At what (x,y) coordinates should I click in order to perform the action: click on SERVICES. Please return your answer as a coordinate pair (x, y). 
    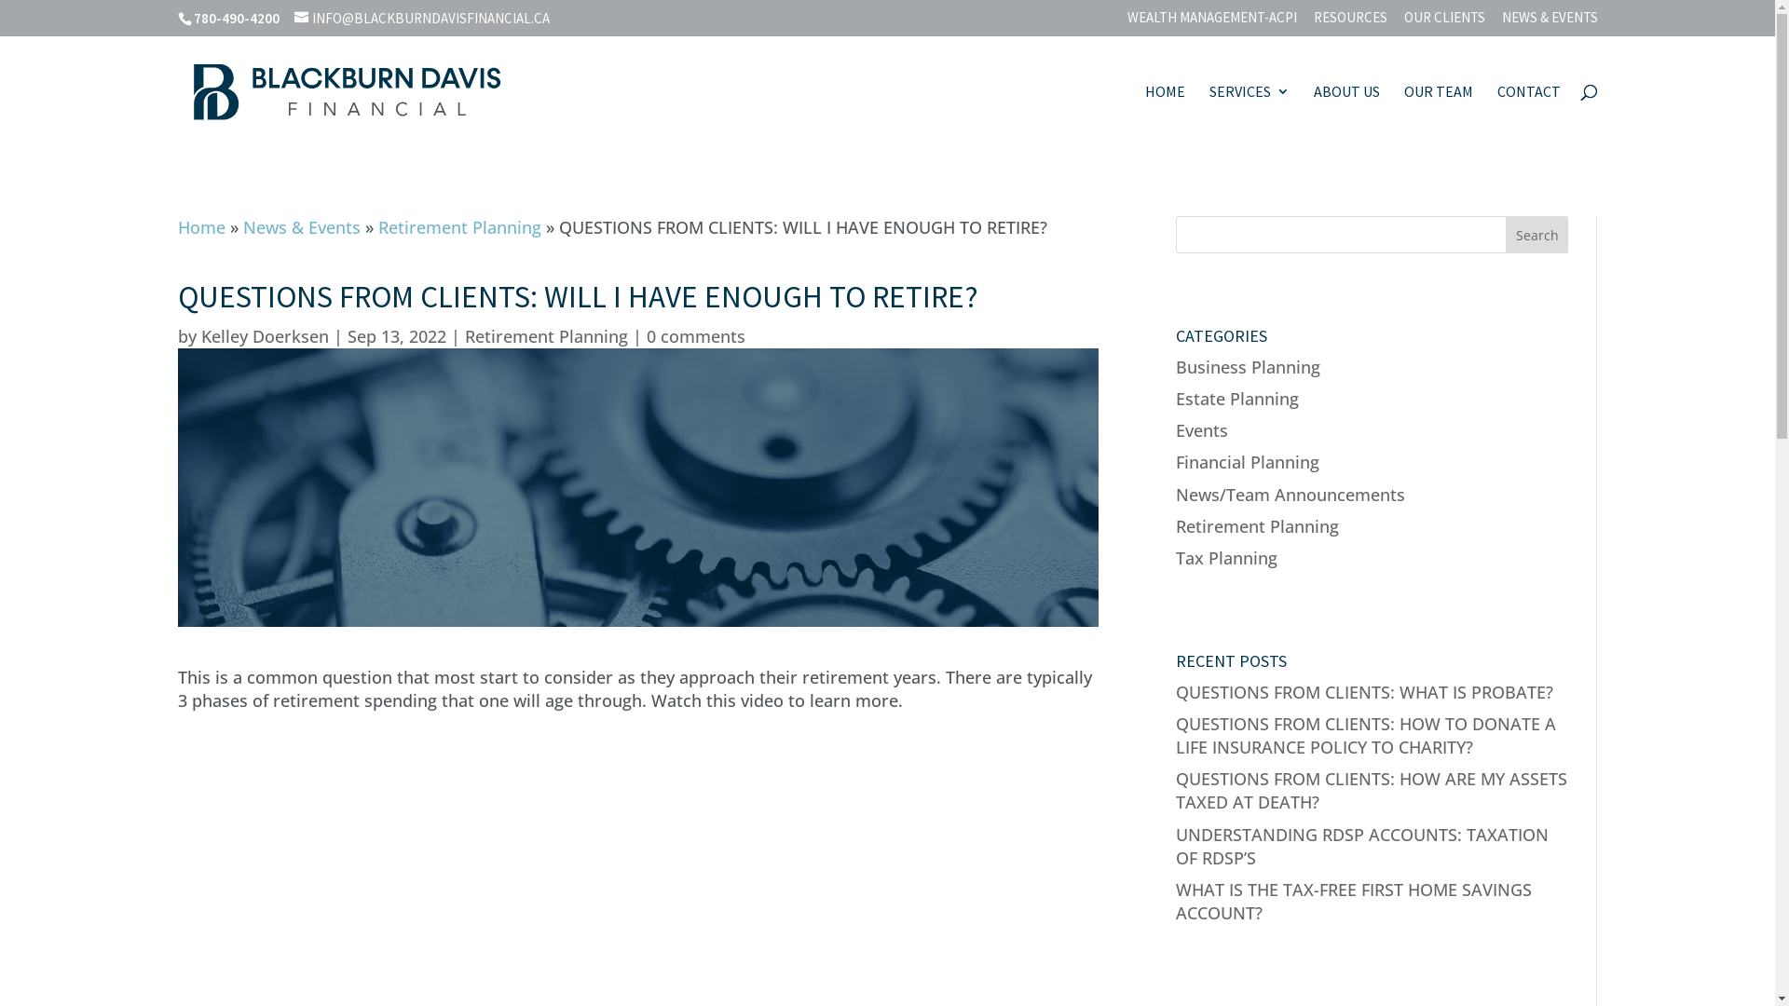
    Looking at the image, I should click on (1250, 114).